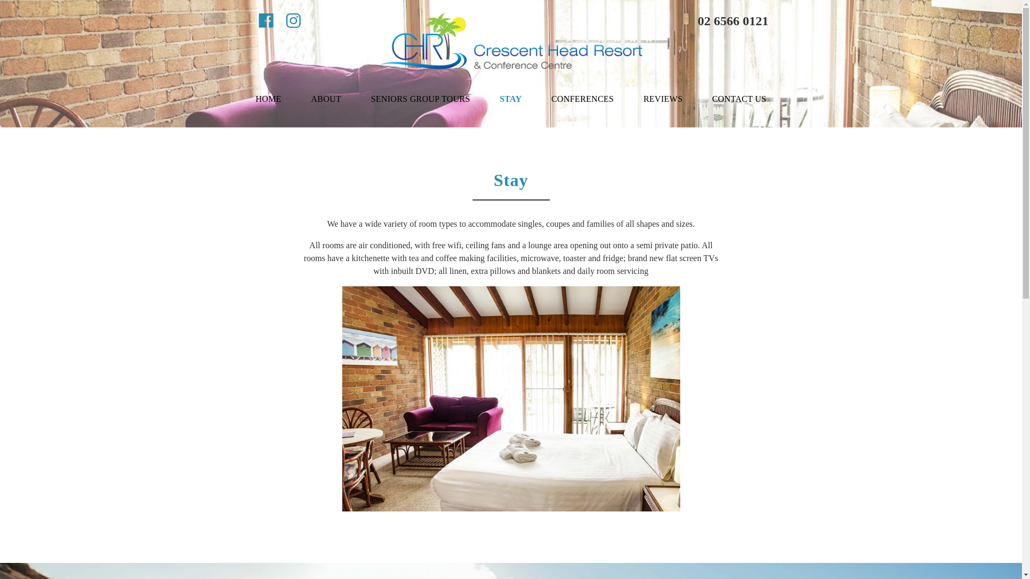  Describe the element at coordinates (583, 99) in the screenshot. I see `CONFERENCES` at that location.